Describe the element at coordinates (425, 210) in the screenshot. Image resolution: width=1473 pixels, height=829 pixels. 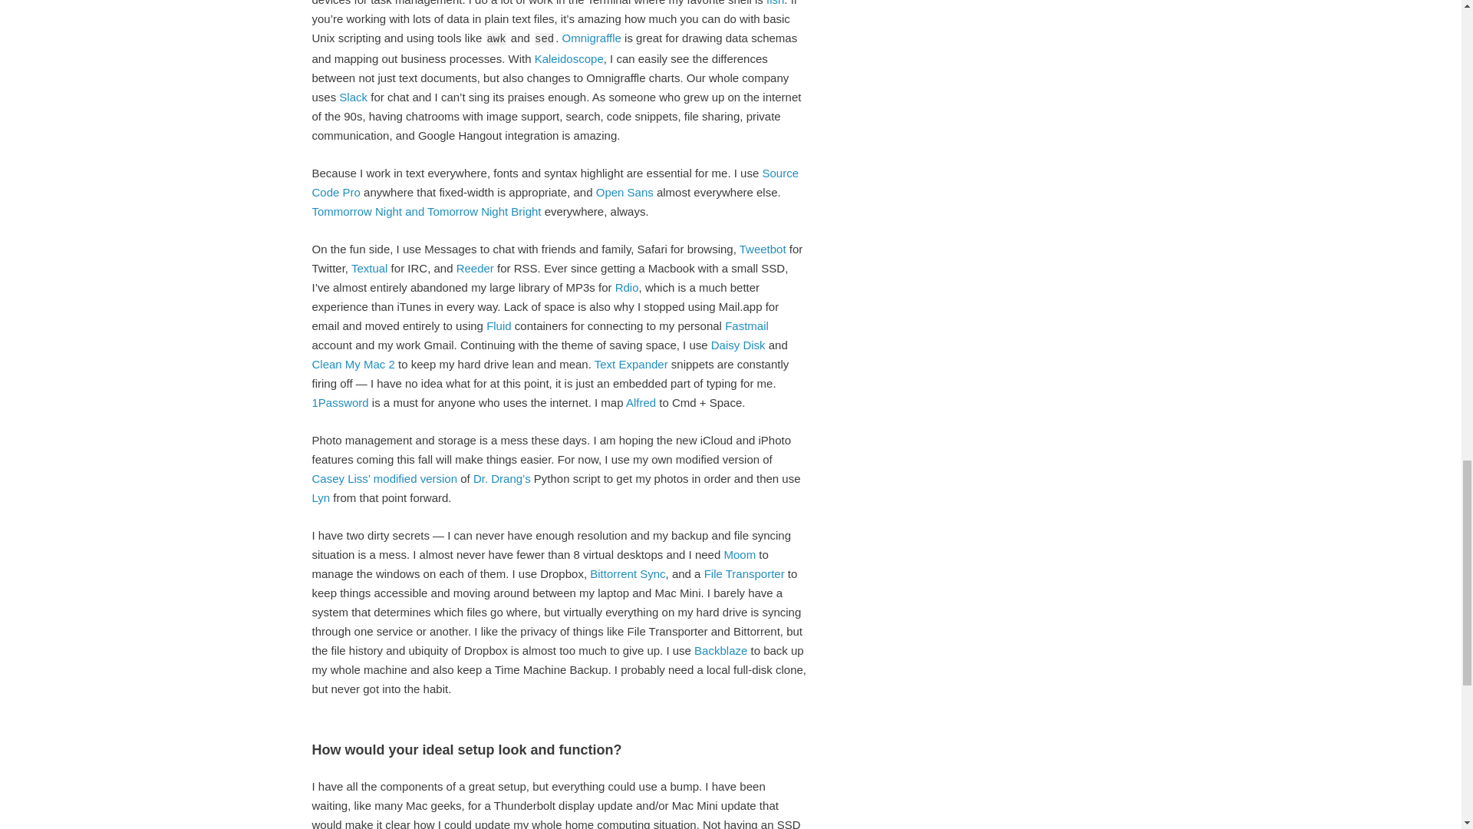
I see `Tommorrow Night and Tomorrow Night Bright` at that location.